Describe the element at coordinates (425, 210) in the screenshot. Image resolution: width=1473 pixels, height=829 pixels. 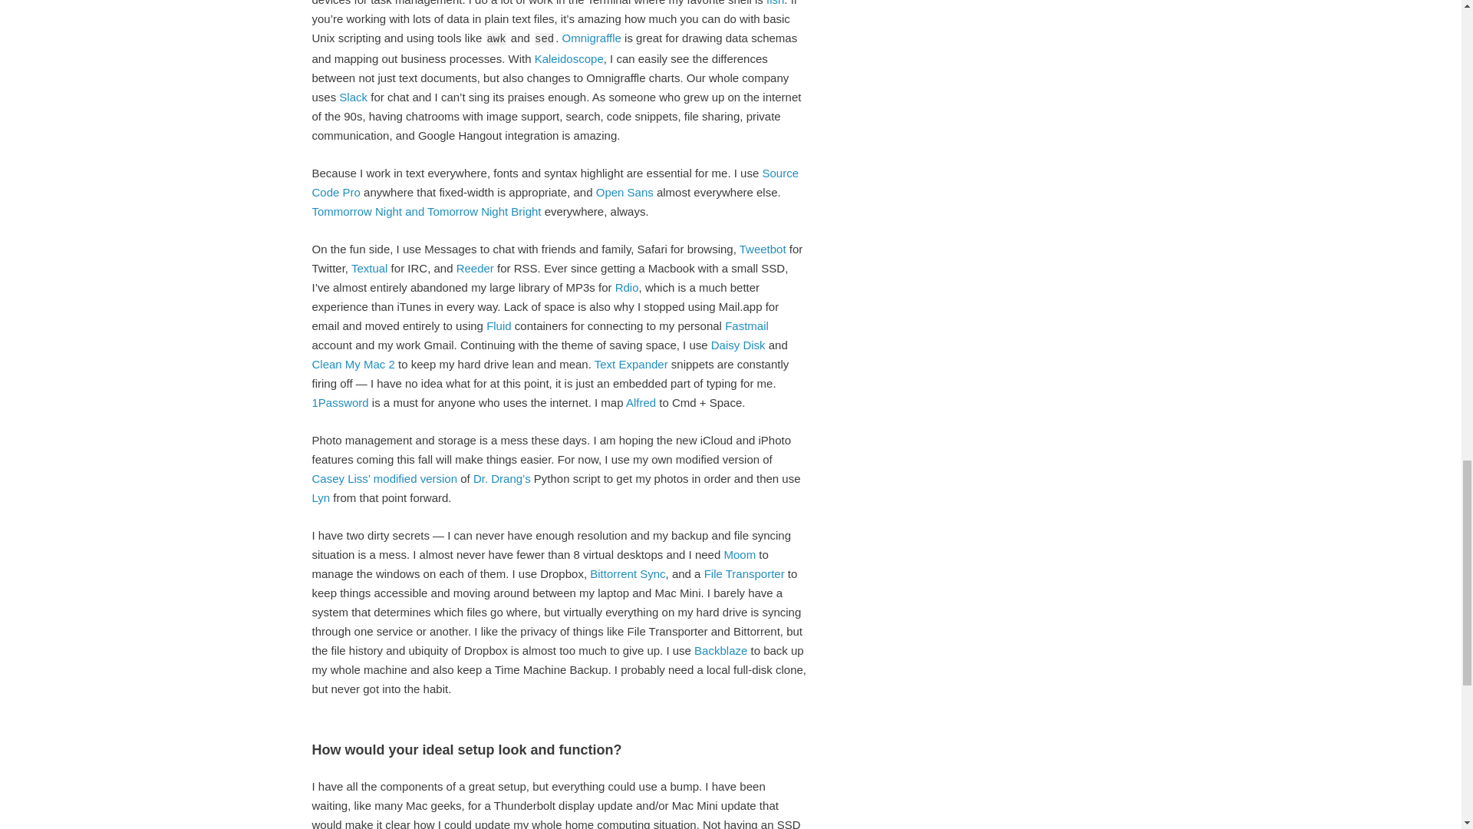
I see `Tommorrow Night and Tomorrow Night Bright` at that location.